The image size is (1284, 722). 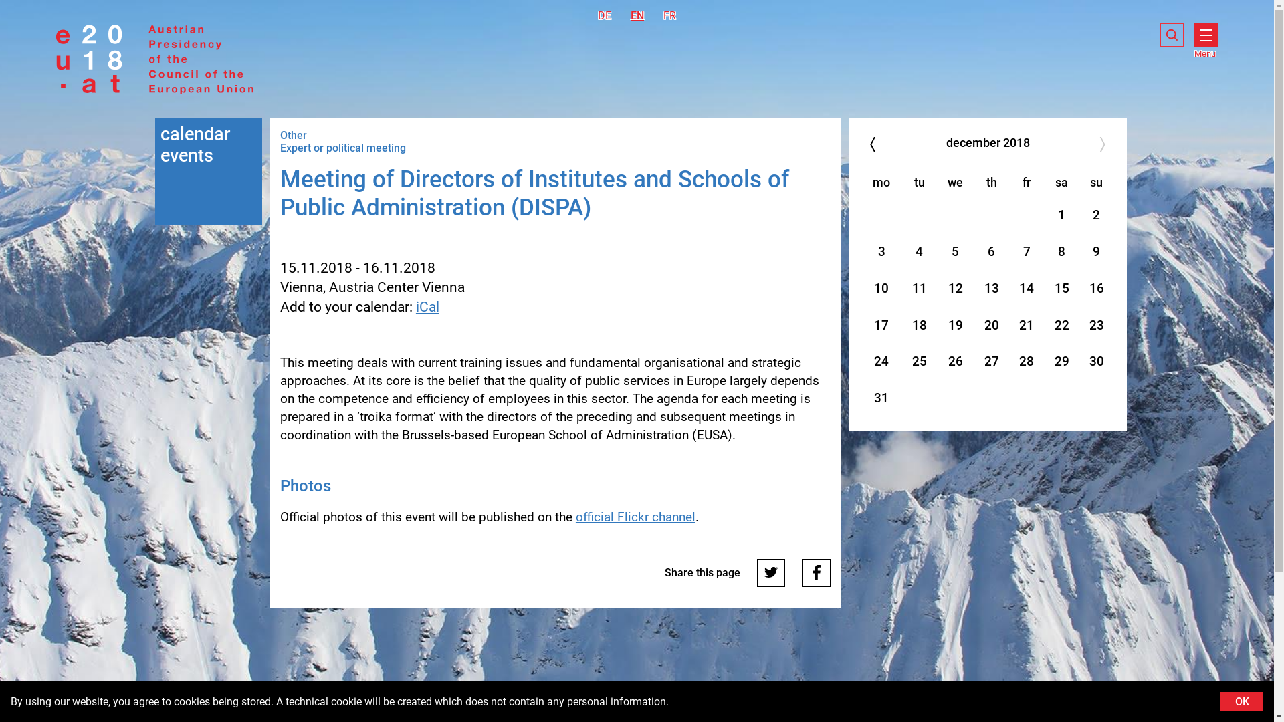 What do you see at coordinates (1242, 701) in the screenshot?
I see `OK` at bounding box center [1242, 701].